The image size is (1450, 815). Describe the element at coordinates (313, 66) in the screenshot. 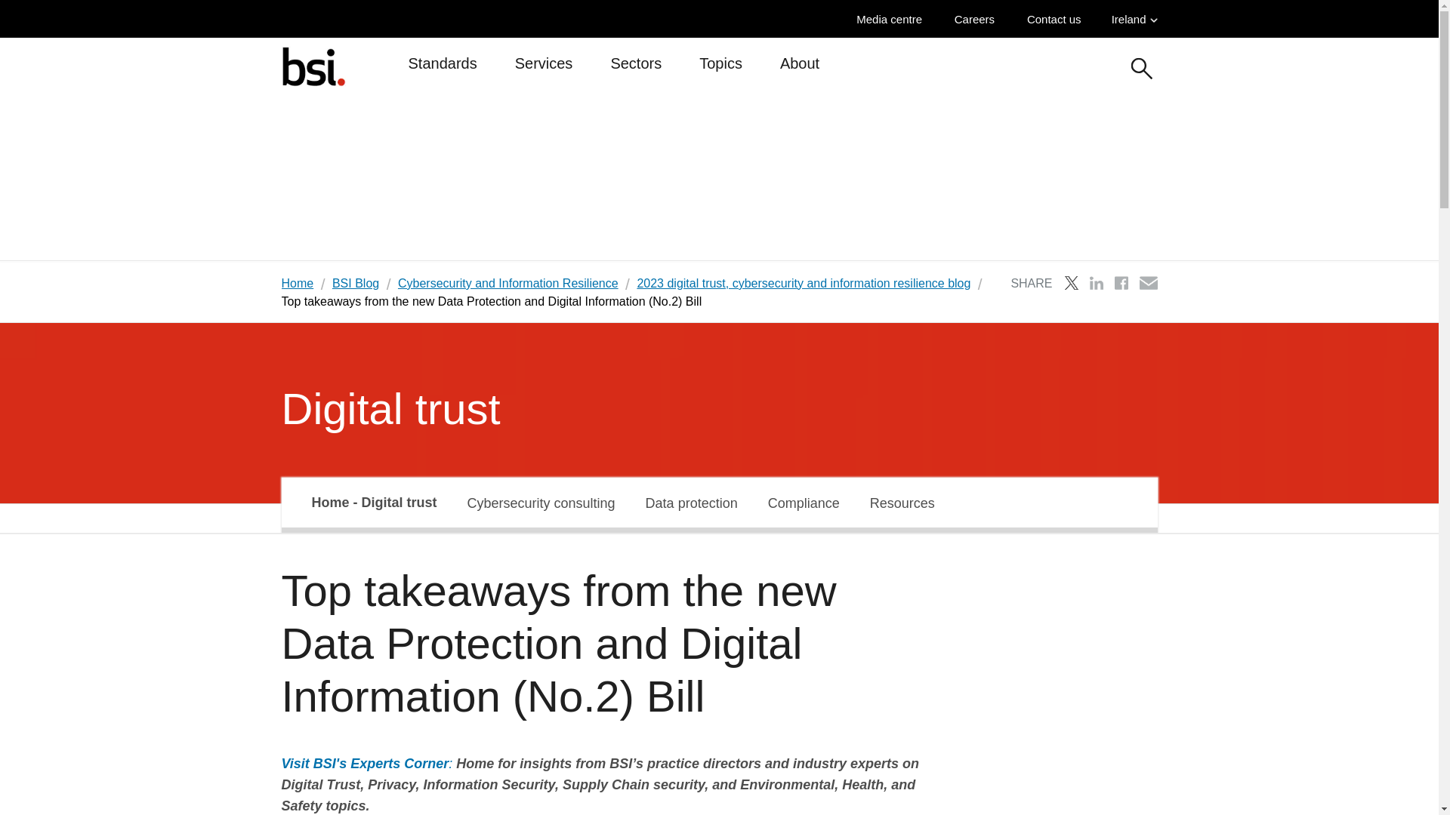

I see `logo` at that location.